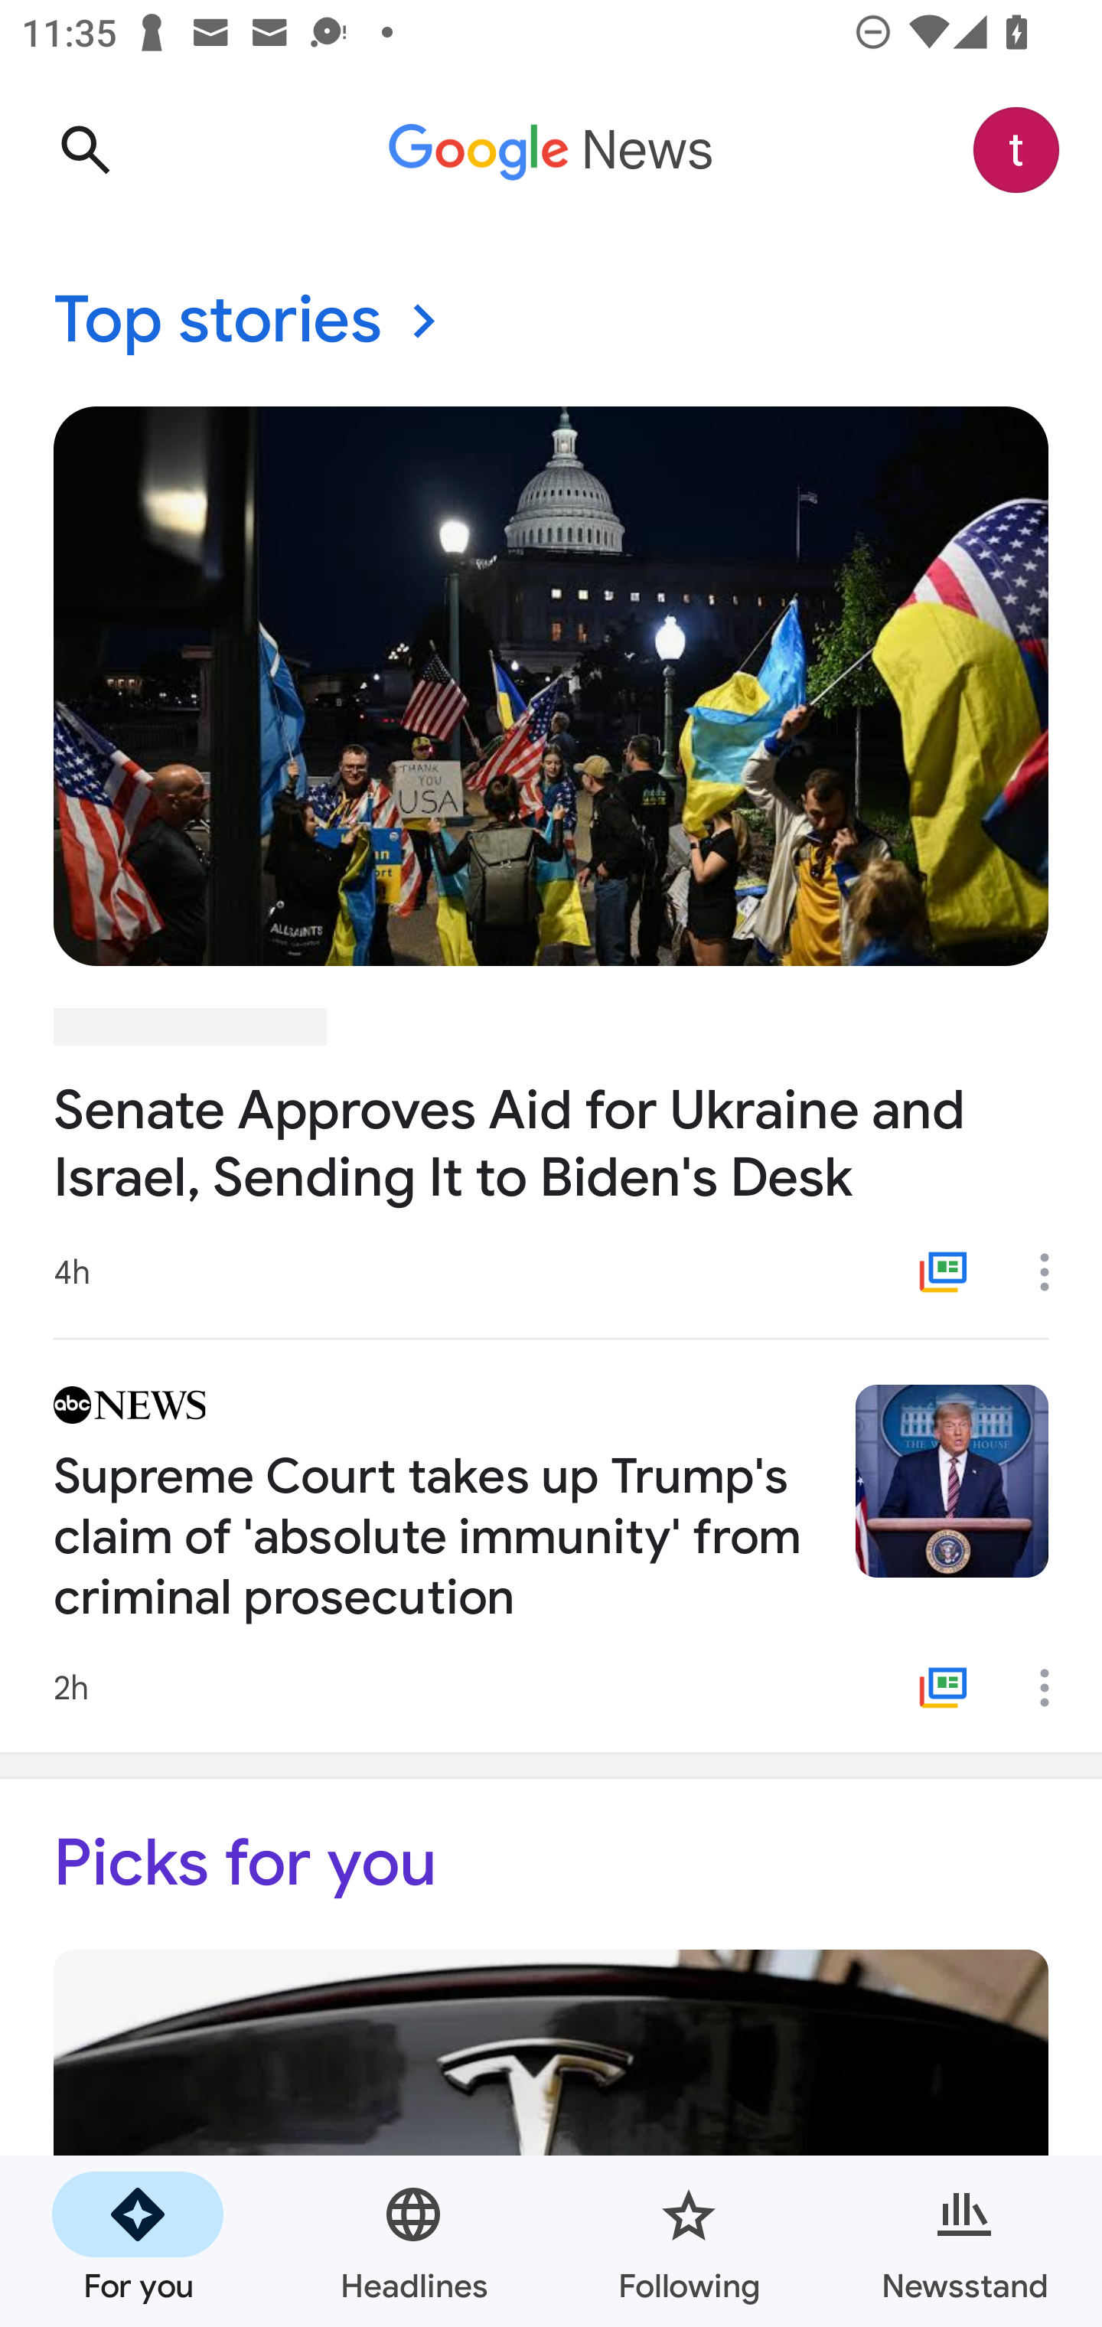 The image size is (1102, 2327). What do you see at coordinates (138, 2241) in the screenshot?
I see `For you` at bounding box center [138, 2241].